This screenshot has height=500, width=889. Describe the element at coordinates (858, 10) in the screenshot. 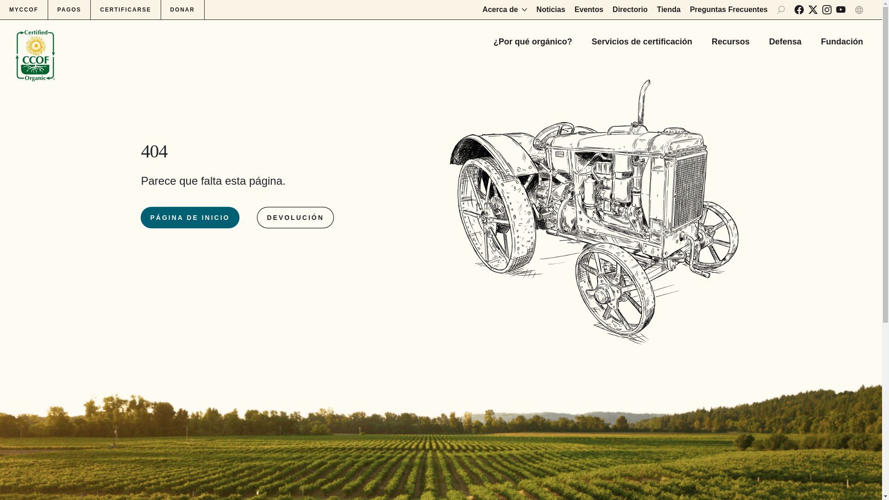

I see `cambiar idioma` at that location.